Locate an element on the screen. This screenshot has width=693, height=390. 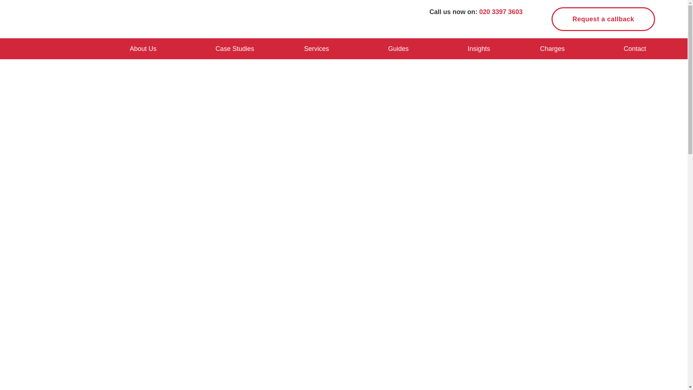
Insights is located at coordinates (479, 48).